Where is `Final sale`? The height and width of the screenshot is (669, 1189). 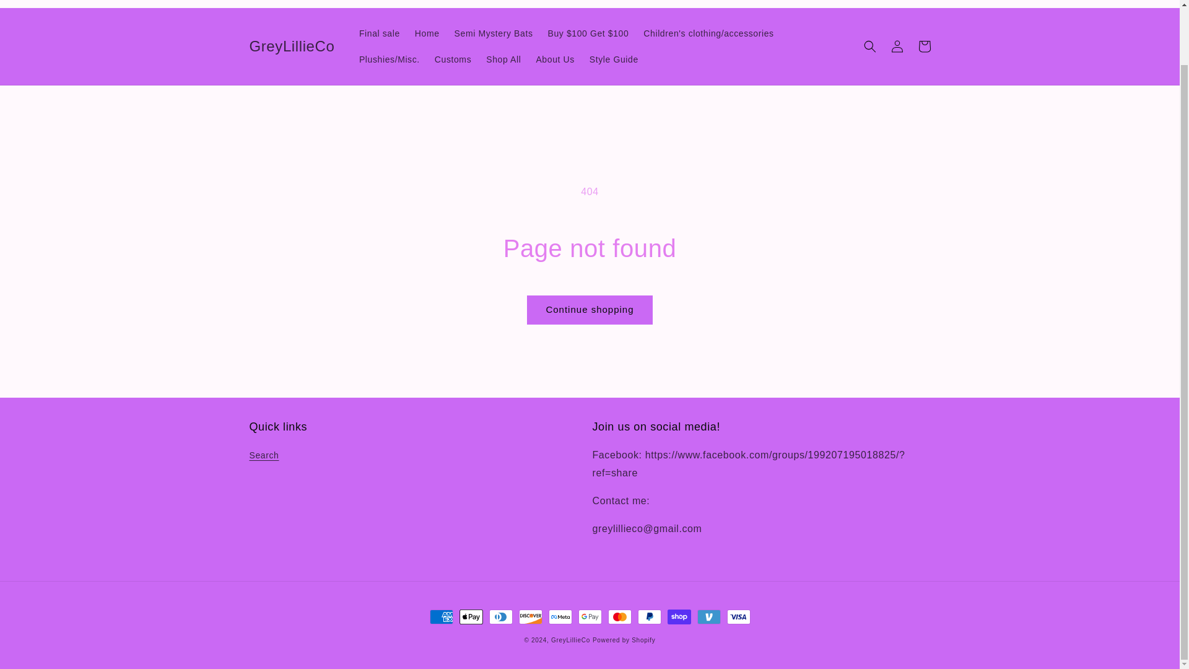 Final sale is located at coordinates (380, 33).